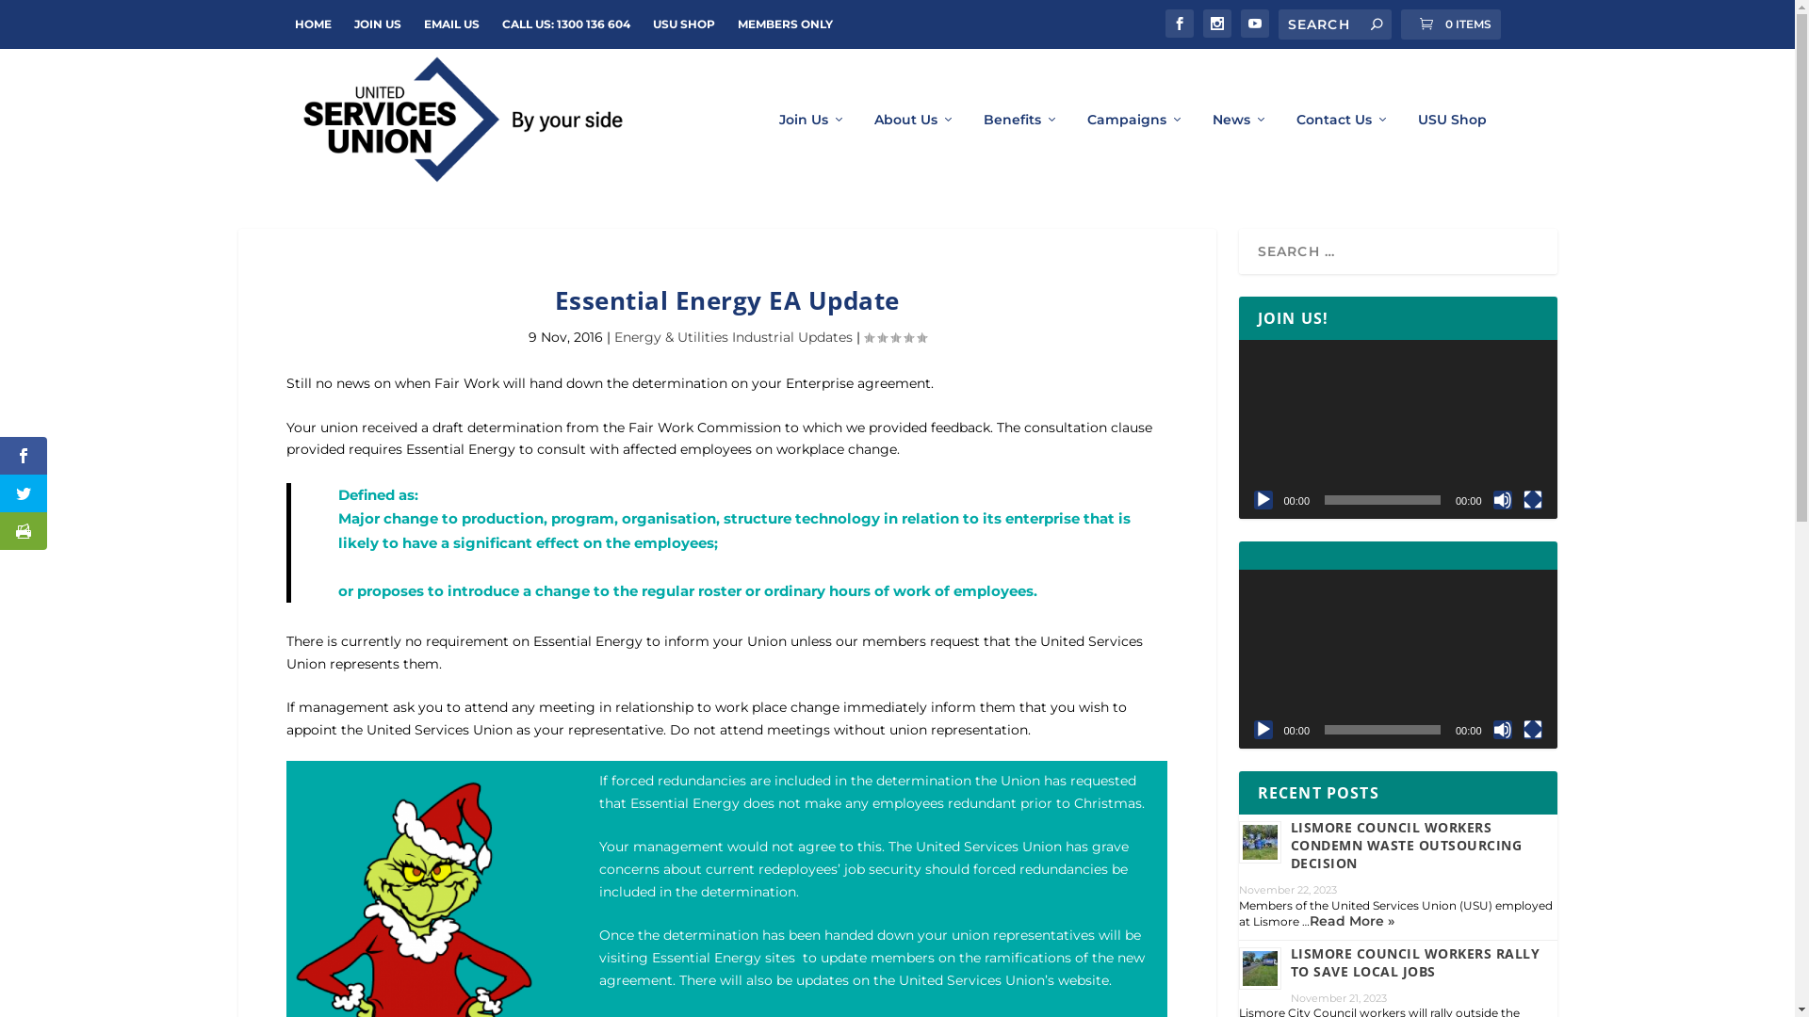 This screenshot has height=1017, width=1809. What do you see at coordinates (1240, 151) in the screenshot?
I see `News` at bounding box center [1240, 151].